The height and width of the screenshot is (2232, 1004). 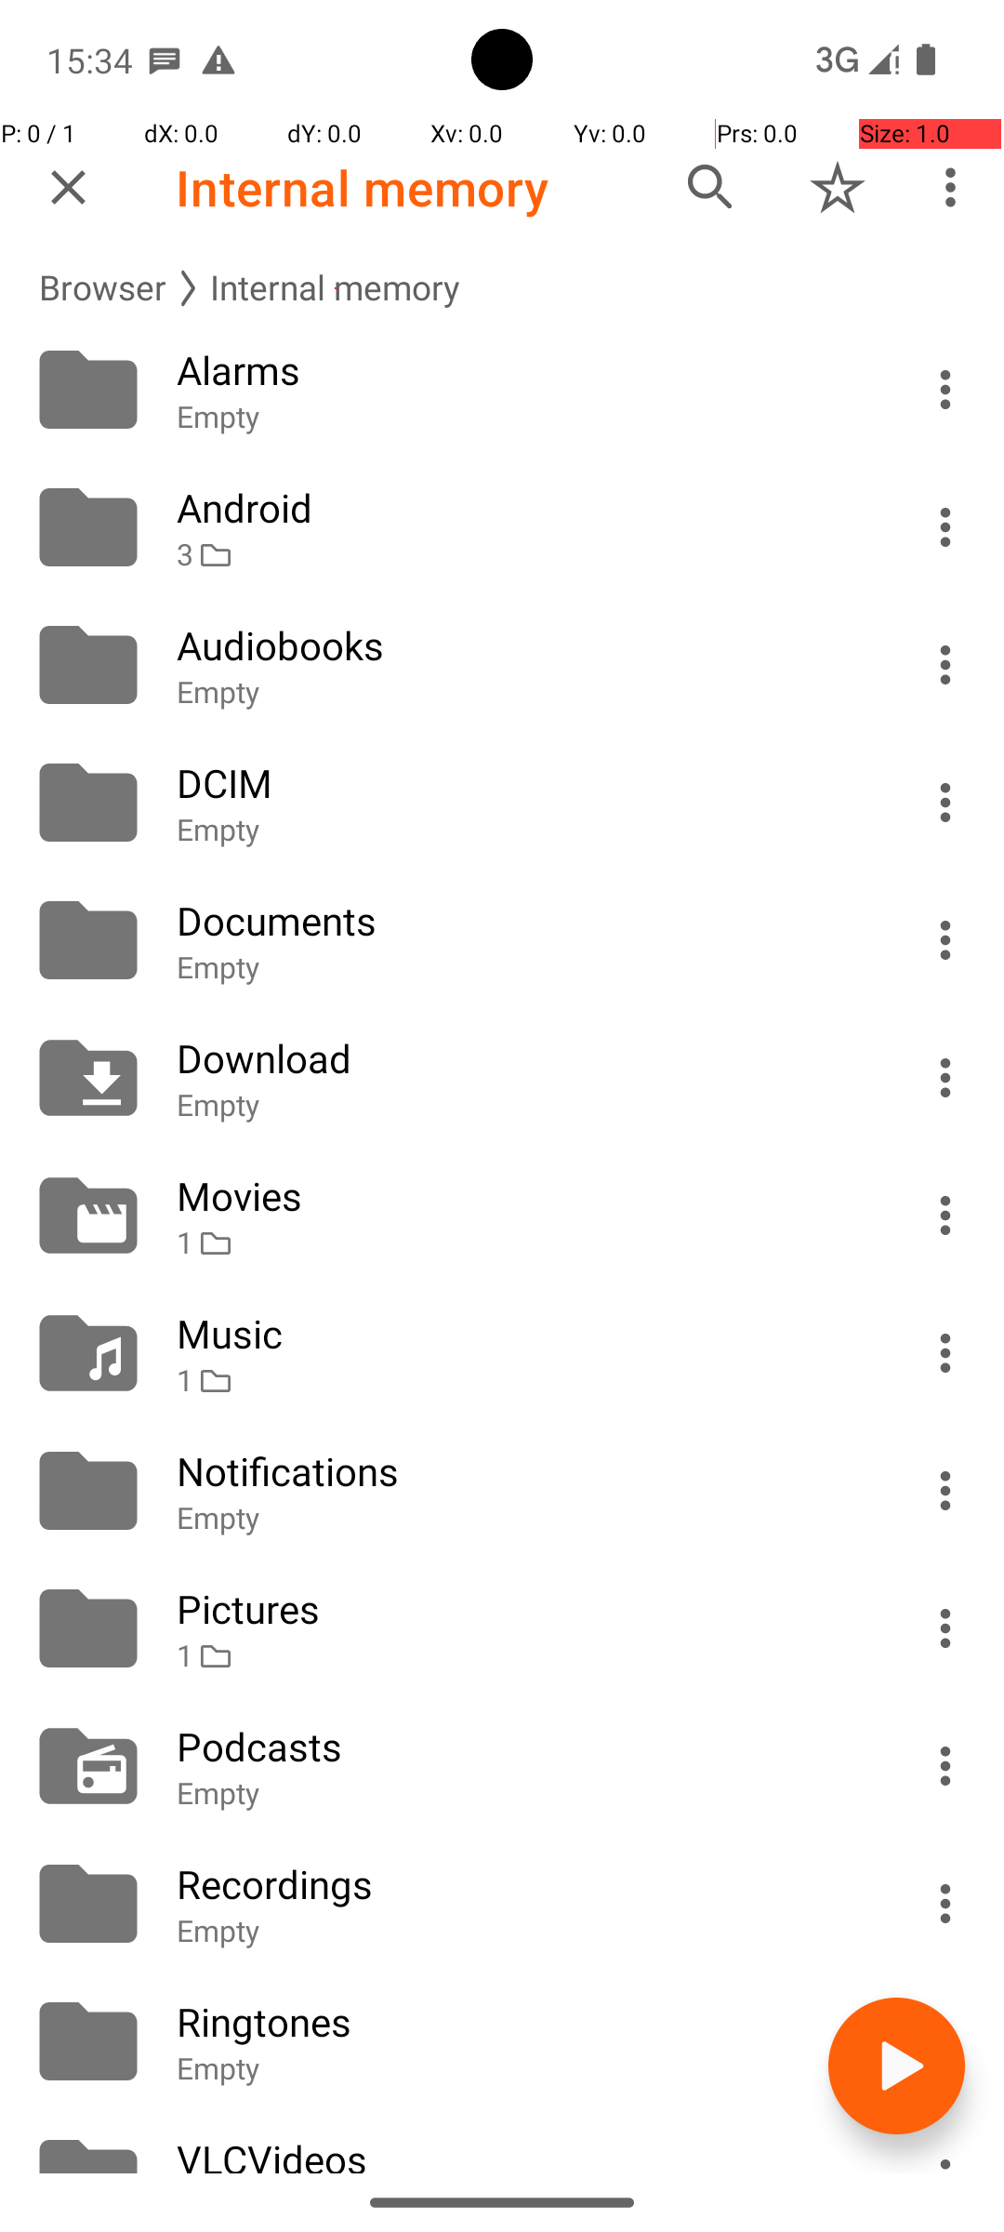 What do you see at coordinates (522, 1747) in the screenshot?
I see `Podcasts` at bounding box center [522, 1747].